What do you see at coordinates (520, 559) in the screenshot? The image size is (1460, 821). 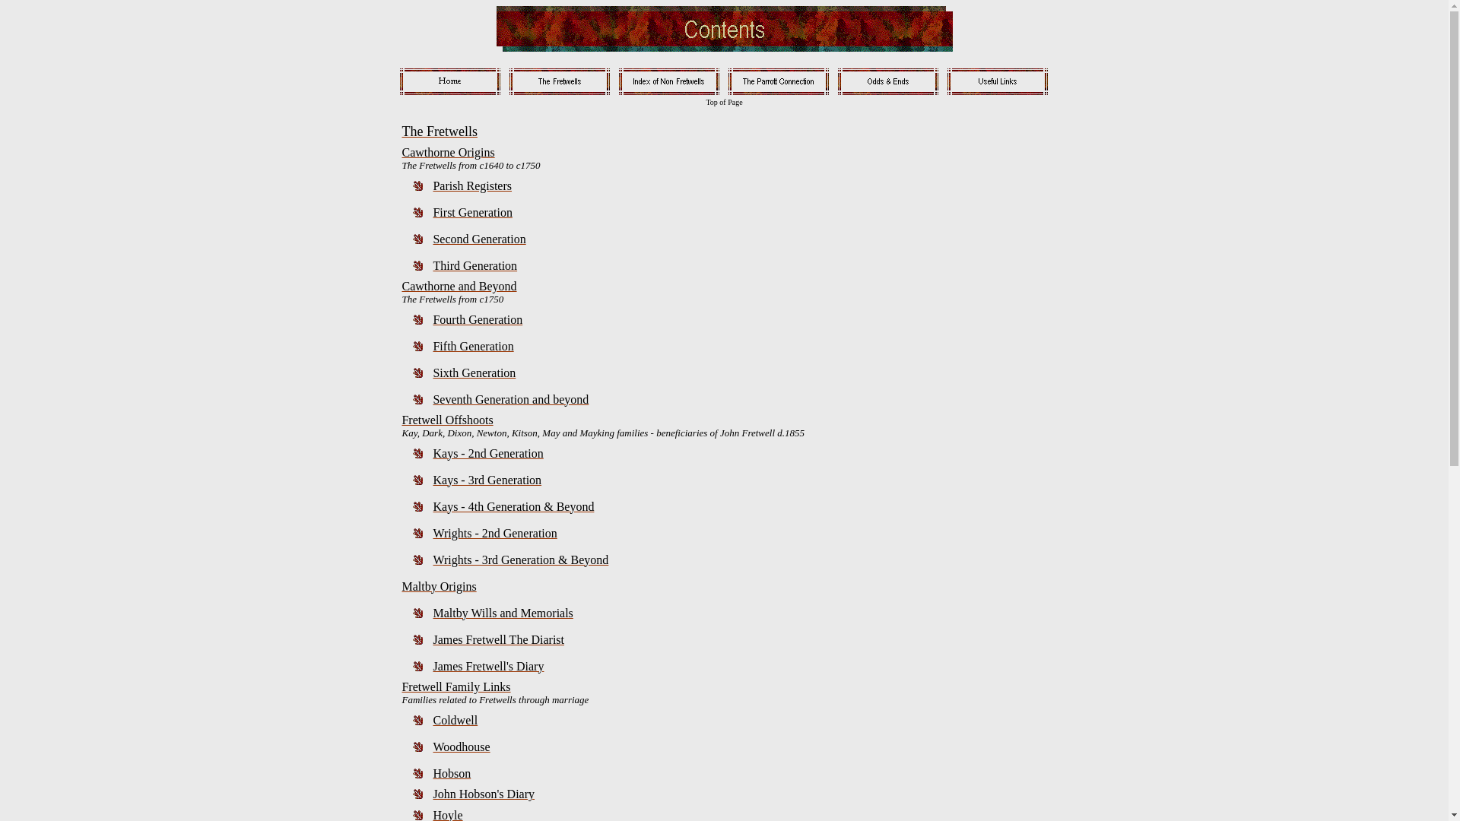 I see `Wrights - 3rd Generation & Beyond` at bounding box center [520, 559].